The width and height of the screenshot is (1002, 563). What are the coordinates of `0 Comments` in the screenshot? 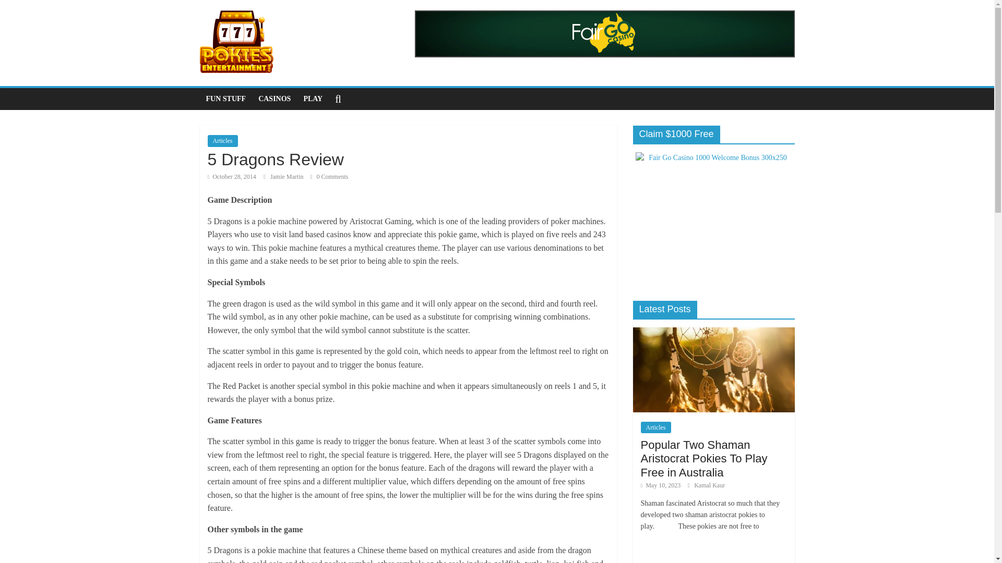 It's located at (329, 176).